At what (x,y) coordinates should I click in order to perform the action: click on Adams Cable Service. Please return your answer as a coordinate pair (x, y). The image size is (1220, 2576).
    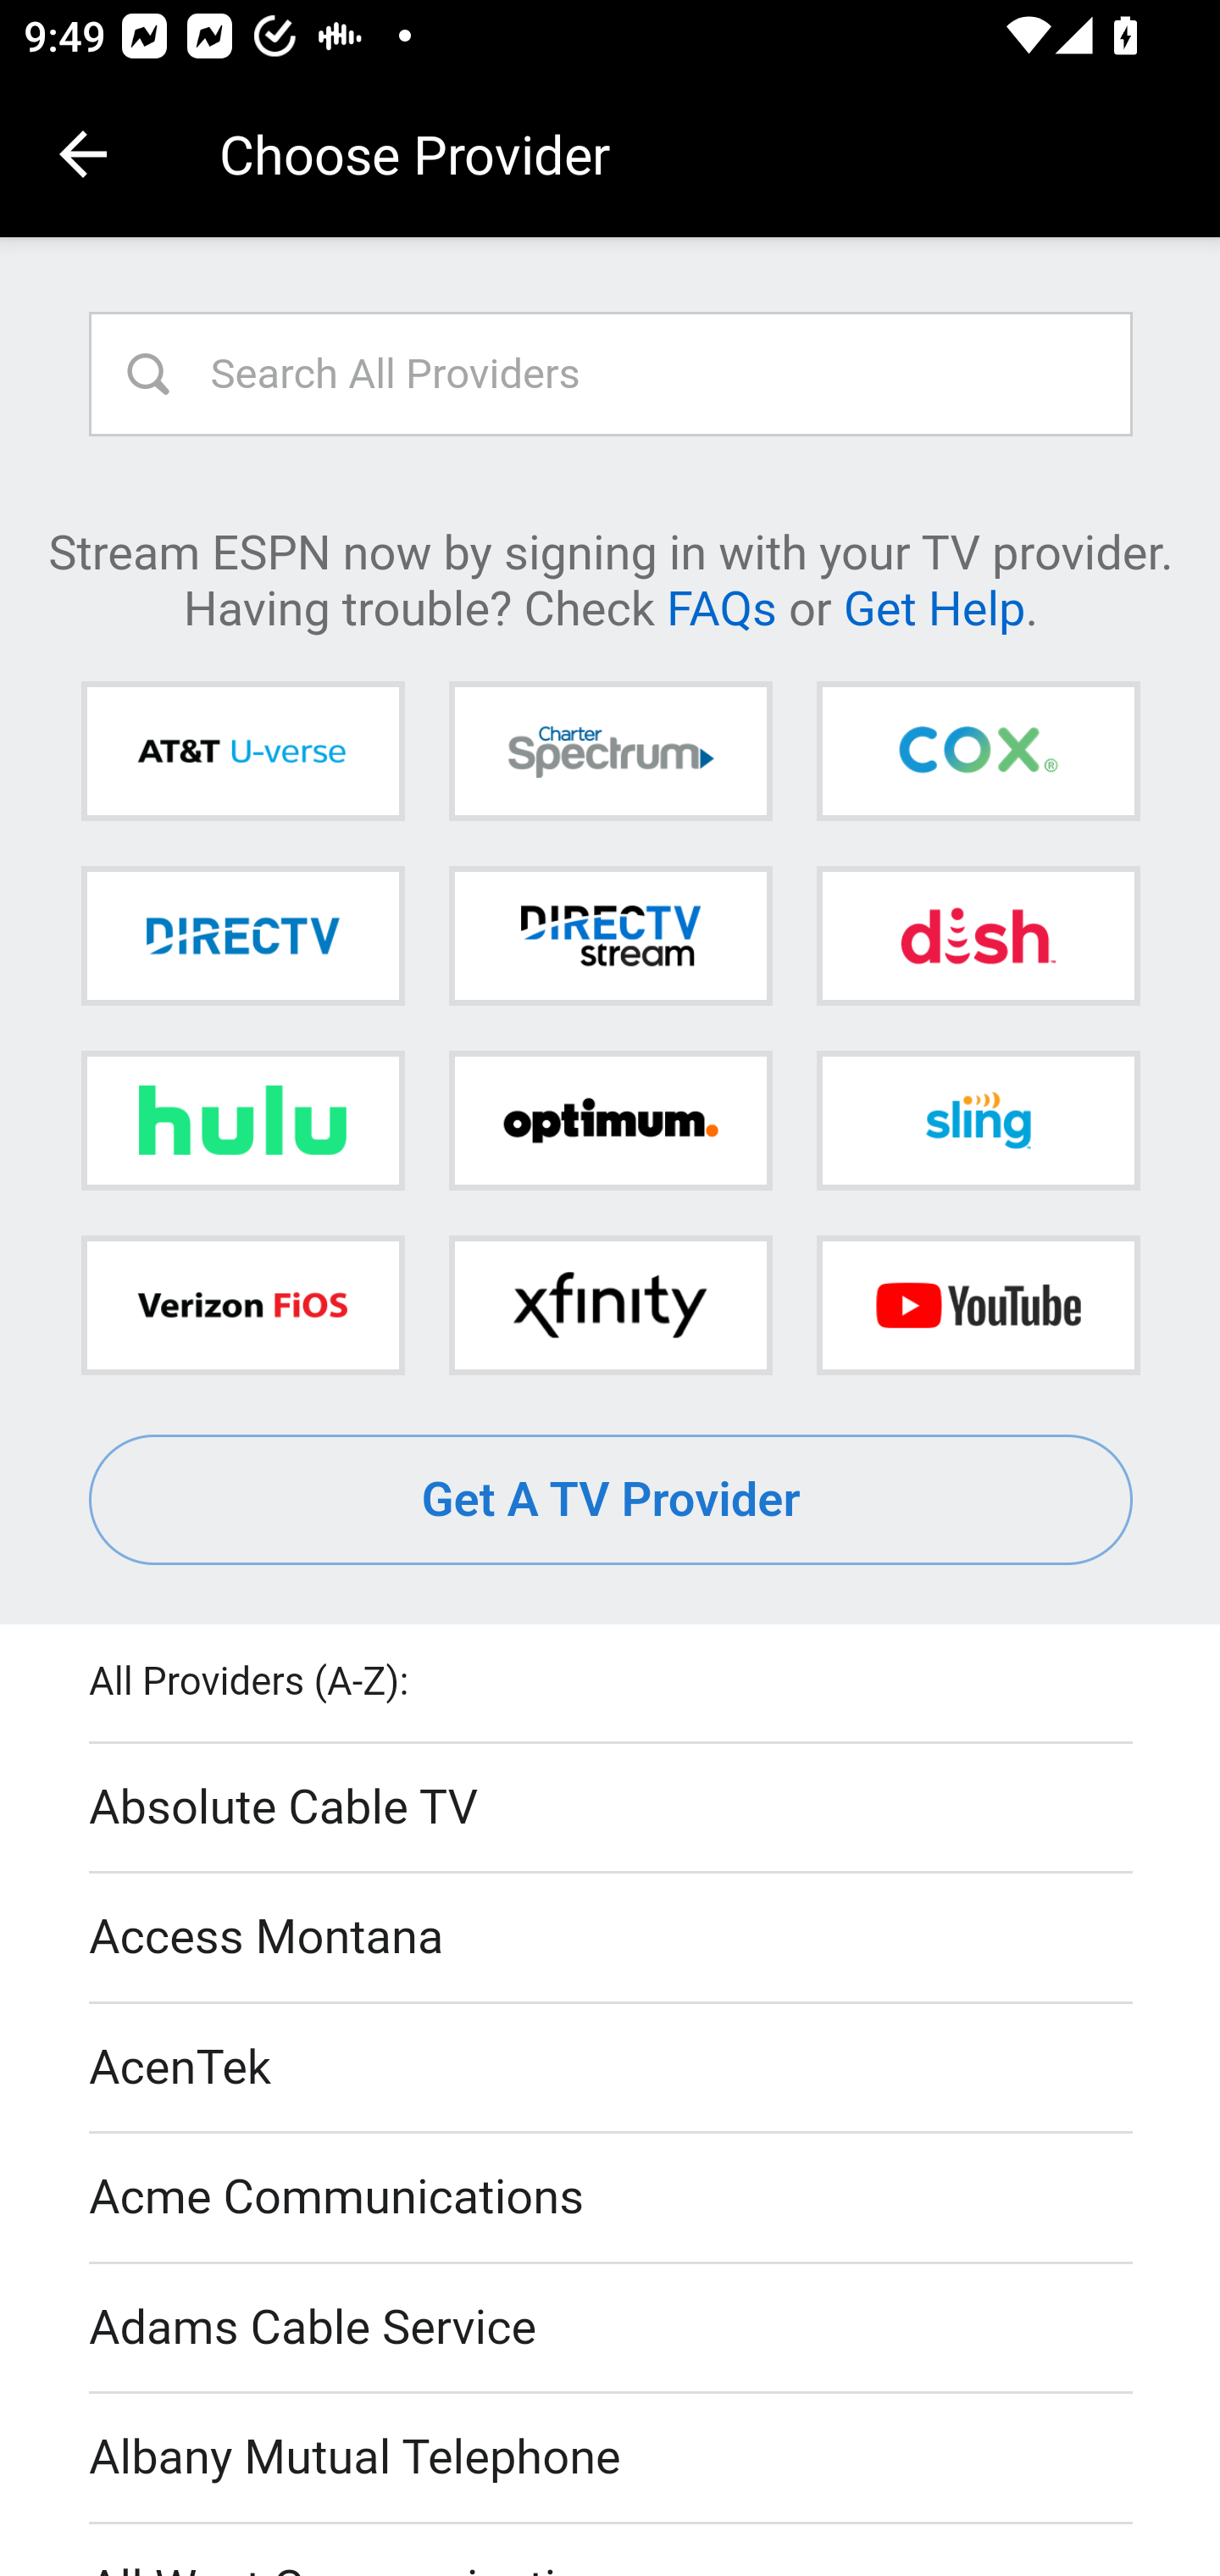
    Looking at the image, I should click on (612, 2329).